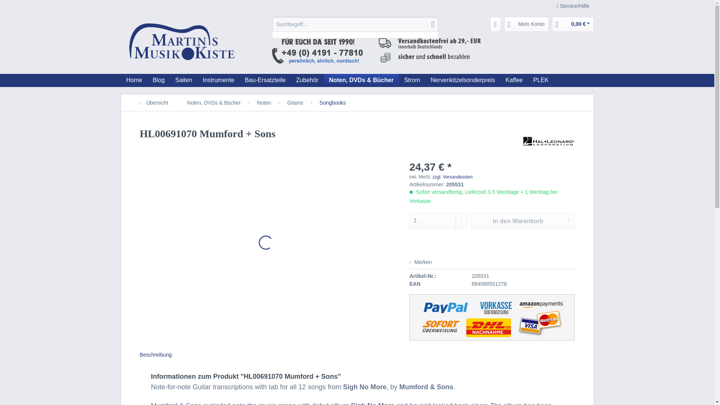 This screenshot has width=720, height=405. I want to click on Saiten, so click(184, 80).